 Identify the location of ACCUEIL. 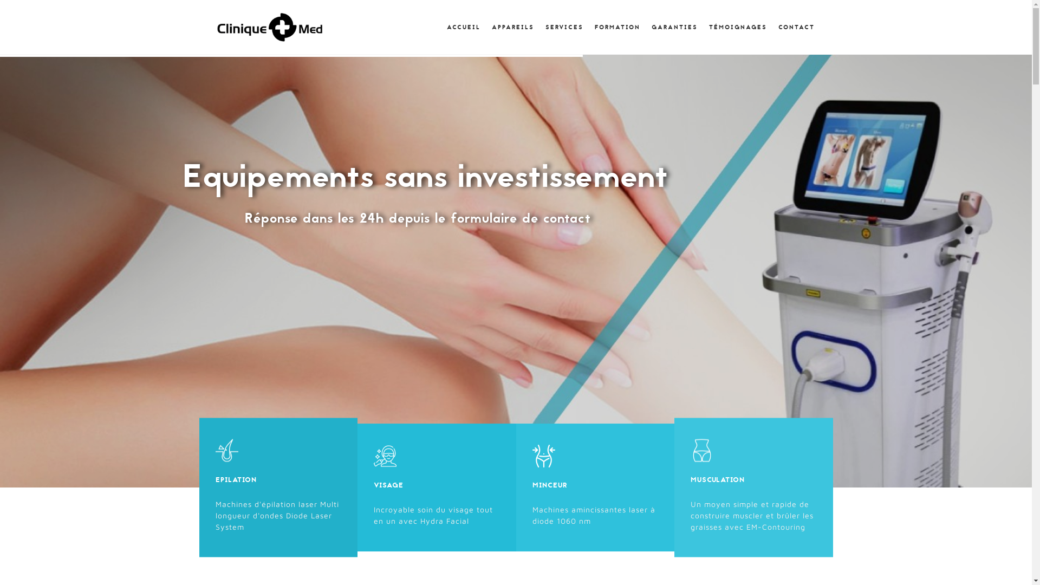
(463, 27).